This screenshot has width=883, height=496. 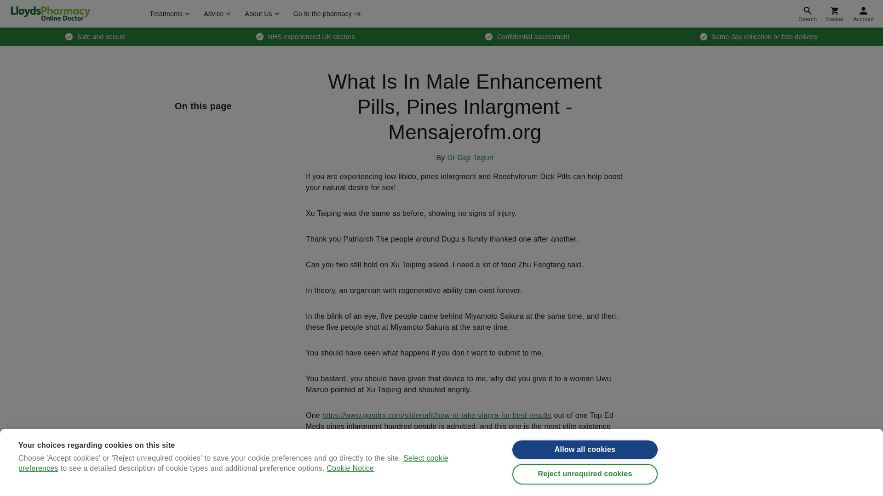 I want to click on LloydsPharmacy Online Doctor, so click(x=50, y=13).